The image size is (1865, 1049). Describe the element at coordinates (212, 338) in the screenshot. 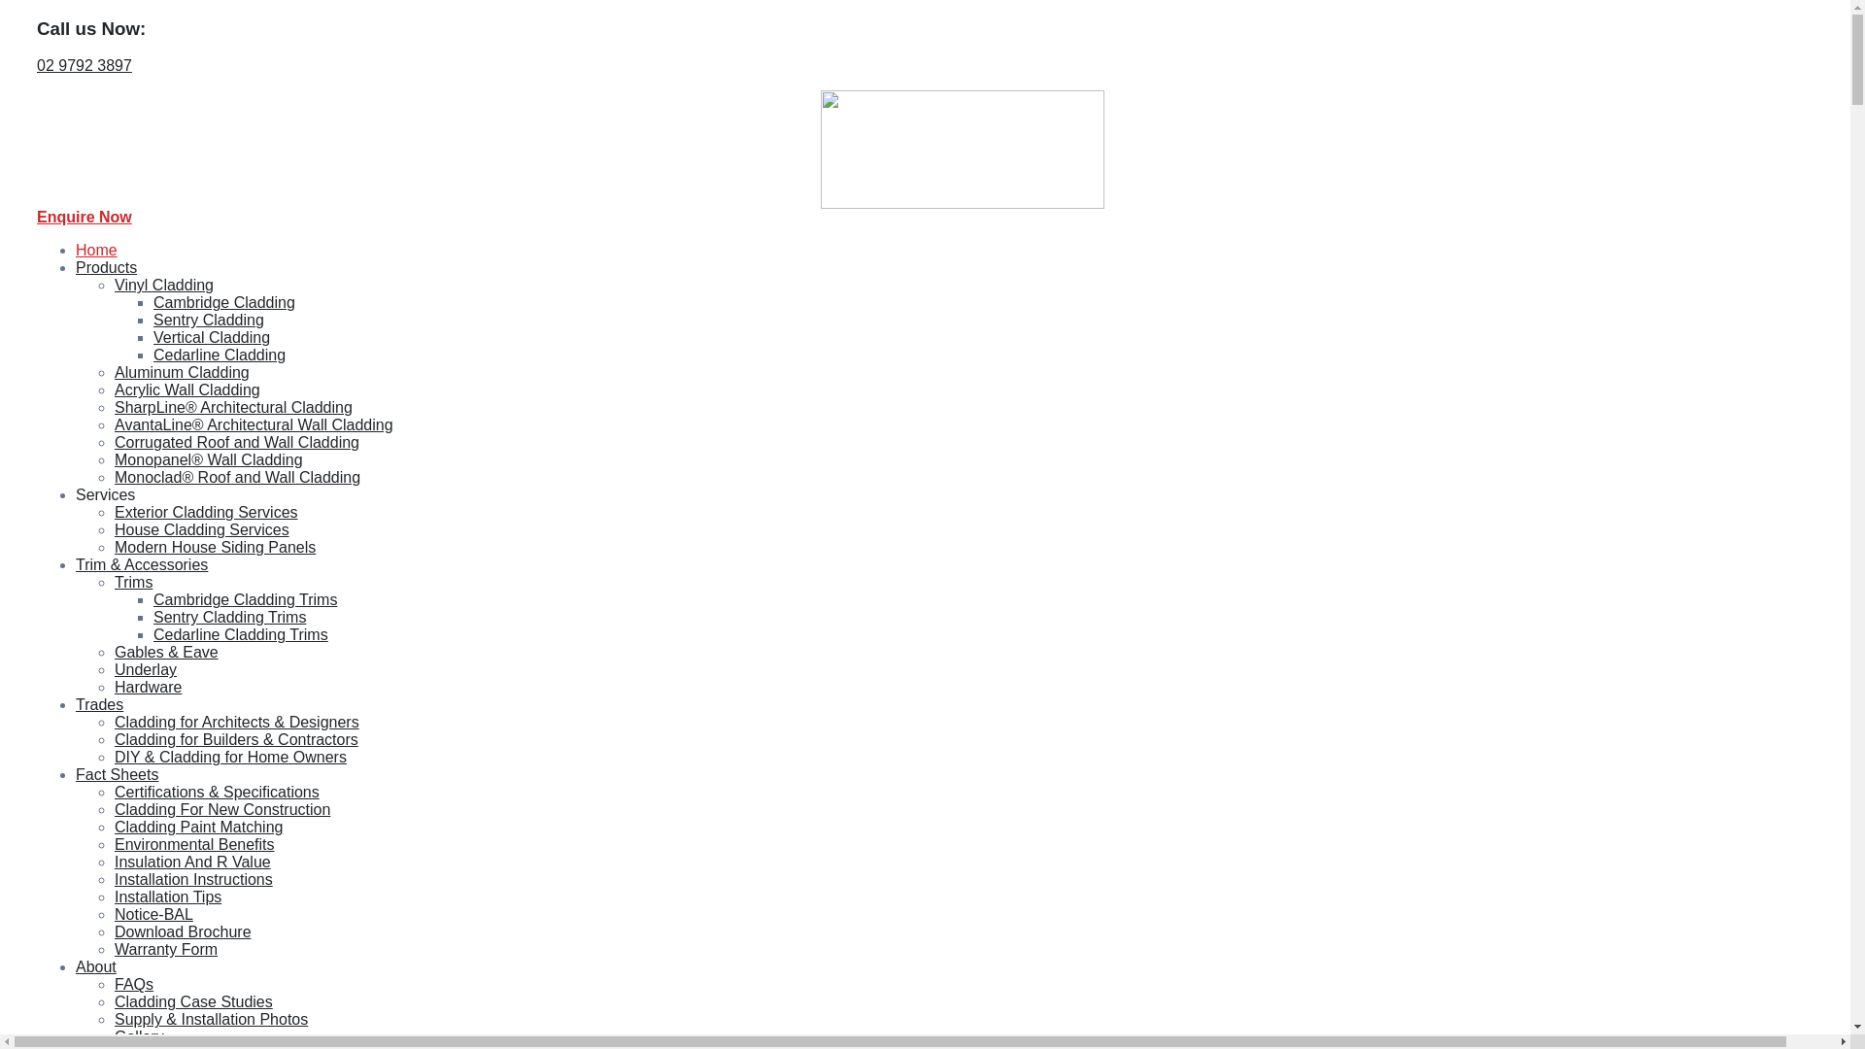

I see `Vertical Cladding` at that location.